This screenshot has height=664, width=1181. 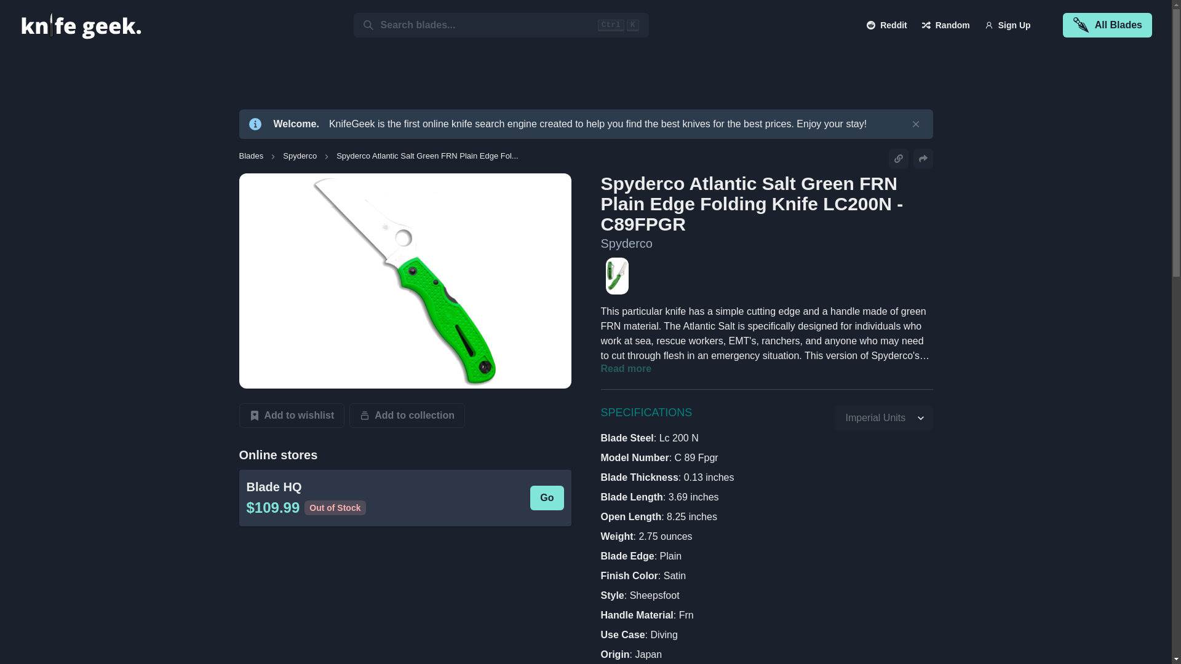 What do you see at coordinates (546, 498) in the screenshot?
I see `Go` at bounding box center [546, 498].